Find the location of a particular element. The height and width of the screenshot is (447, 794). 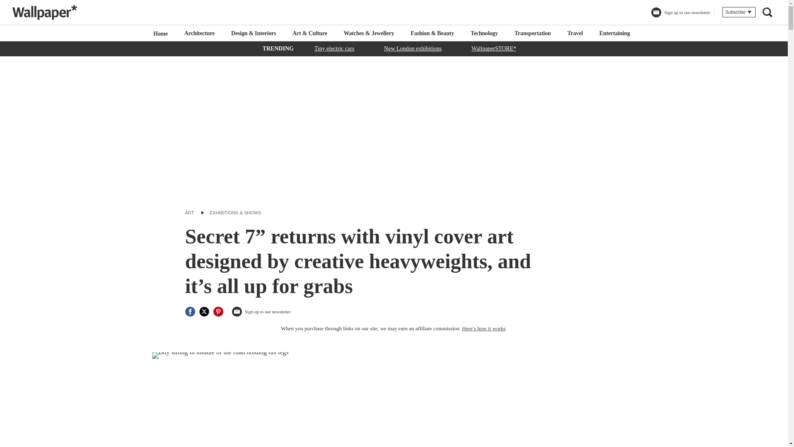

Transportation is located at coordinates (533, 33).